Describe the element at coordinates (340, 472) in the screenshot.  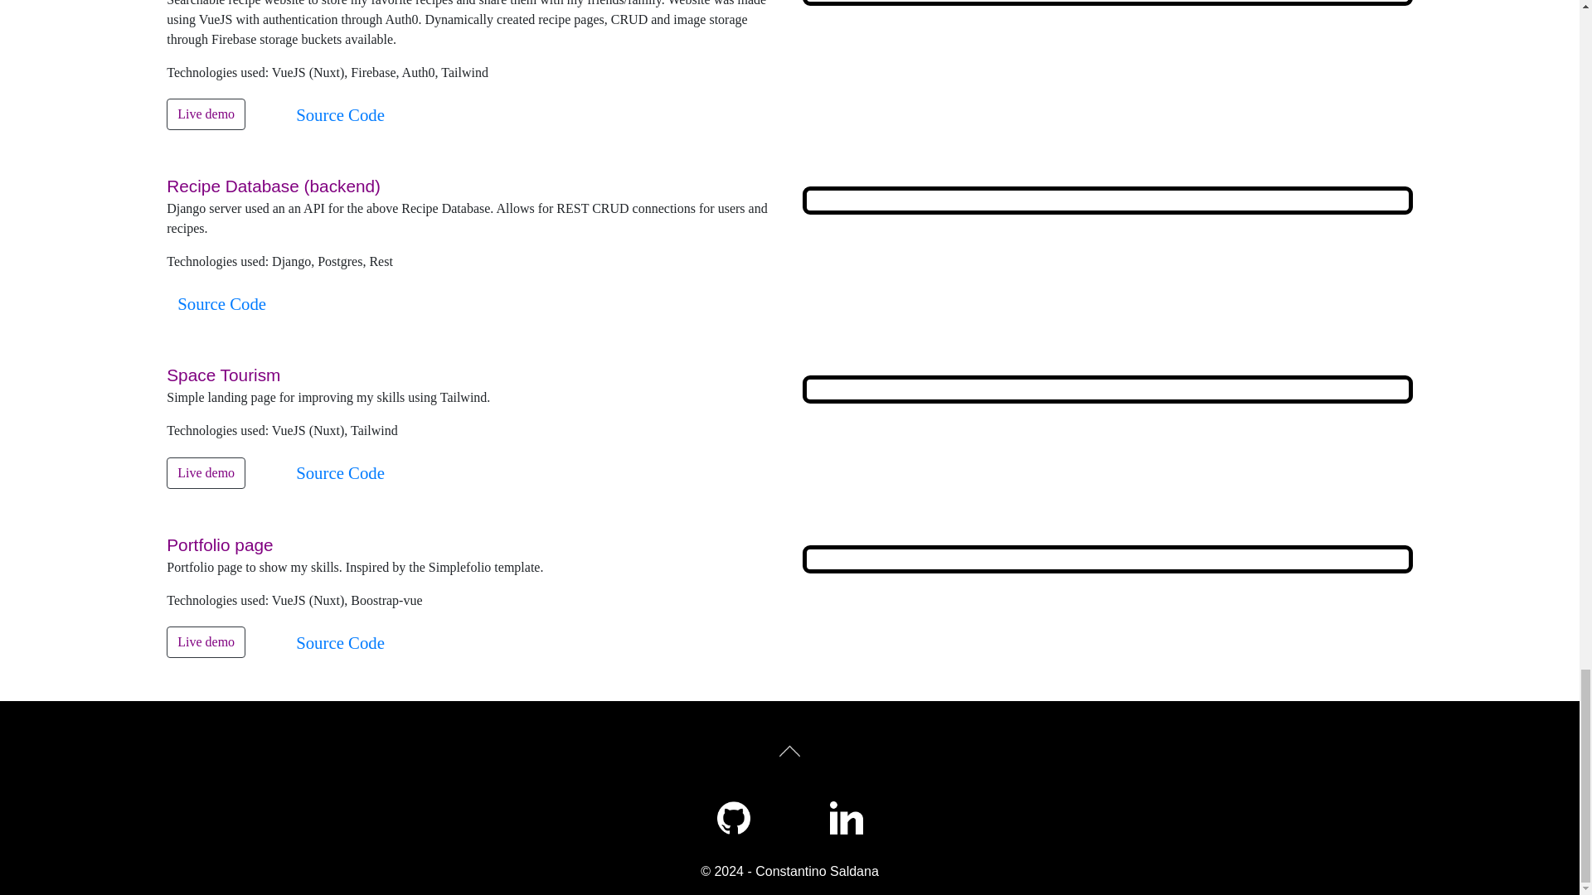
I see `Source Code` at that location.